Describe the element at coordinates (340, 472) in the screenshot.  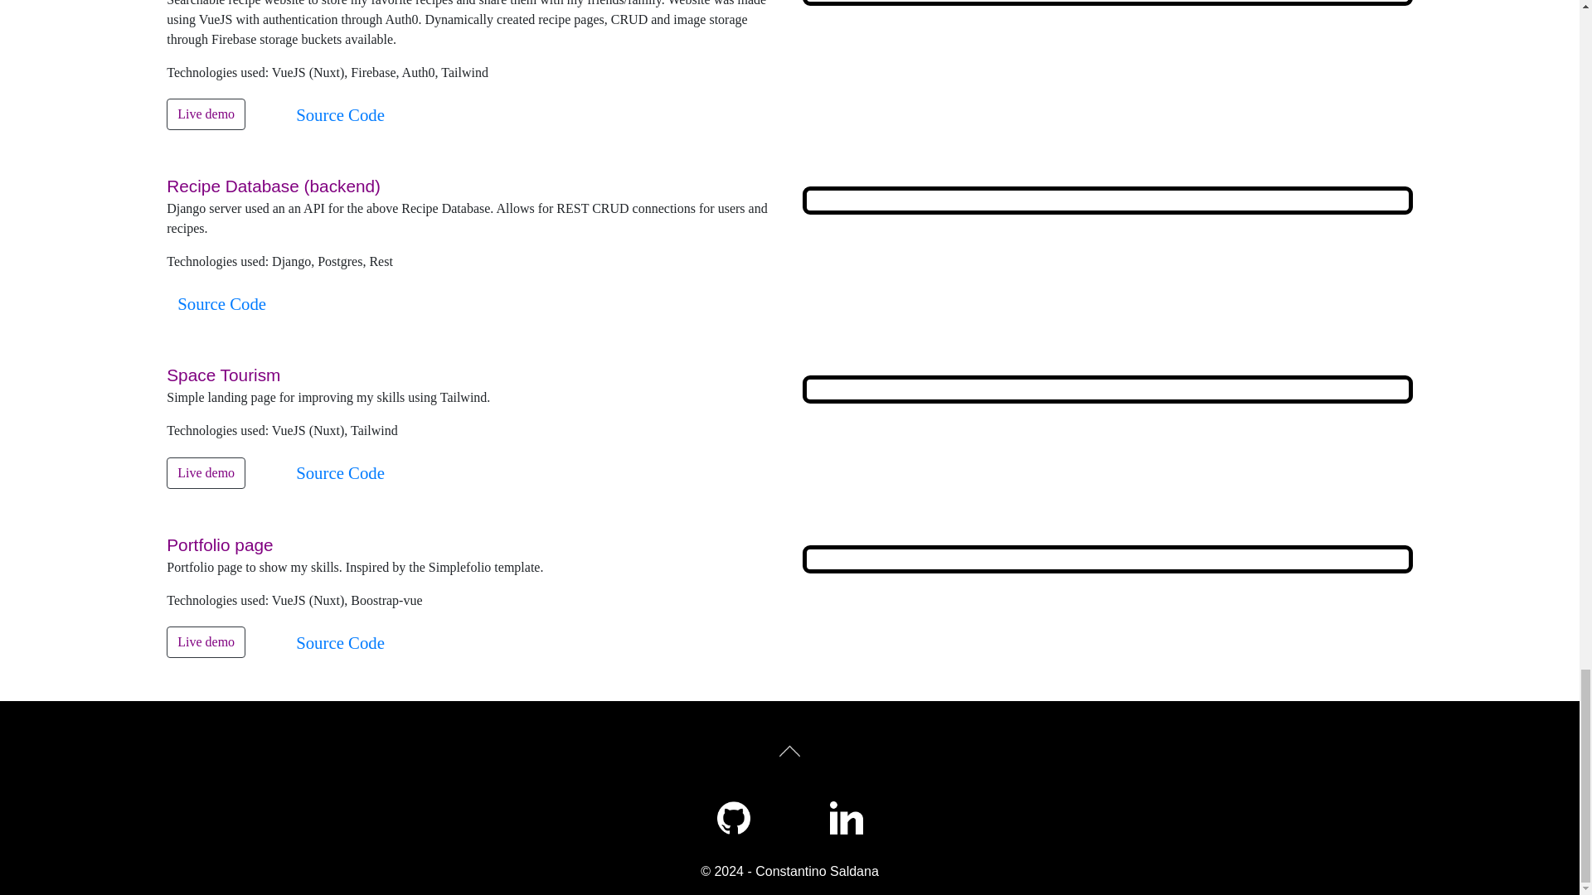
I see `Source Code` at that location.